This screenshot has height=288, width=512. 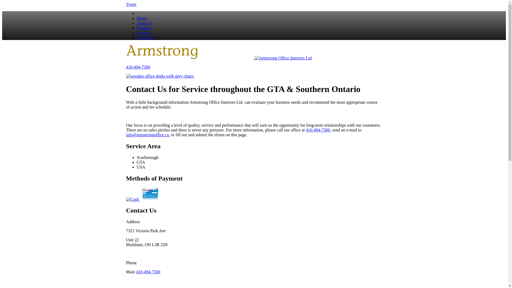 I want to click on About Us, so click(x=145, y=23).